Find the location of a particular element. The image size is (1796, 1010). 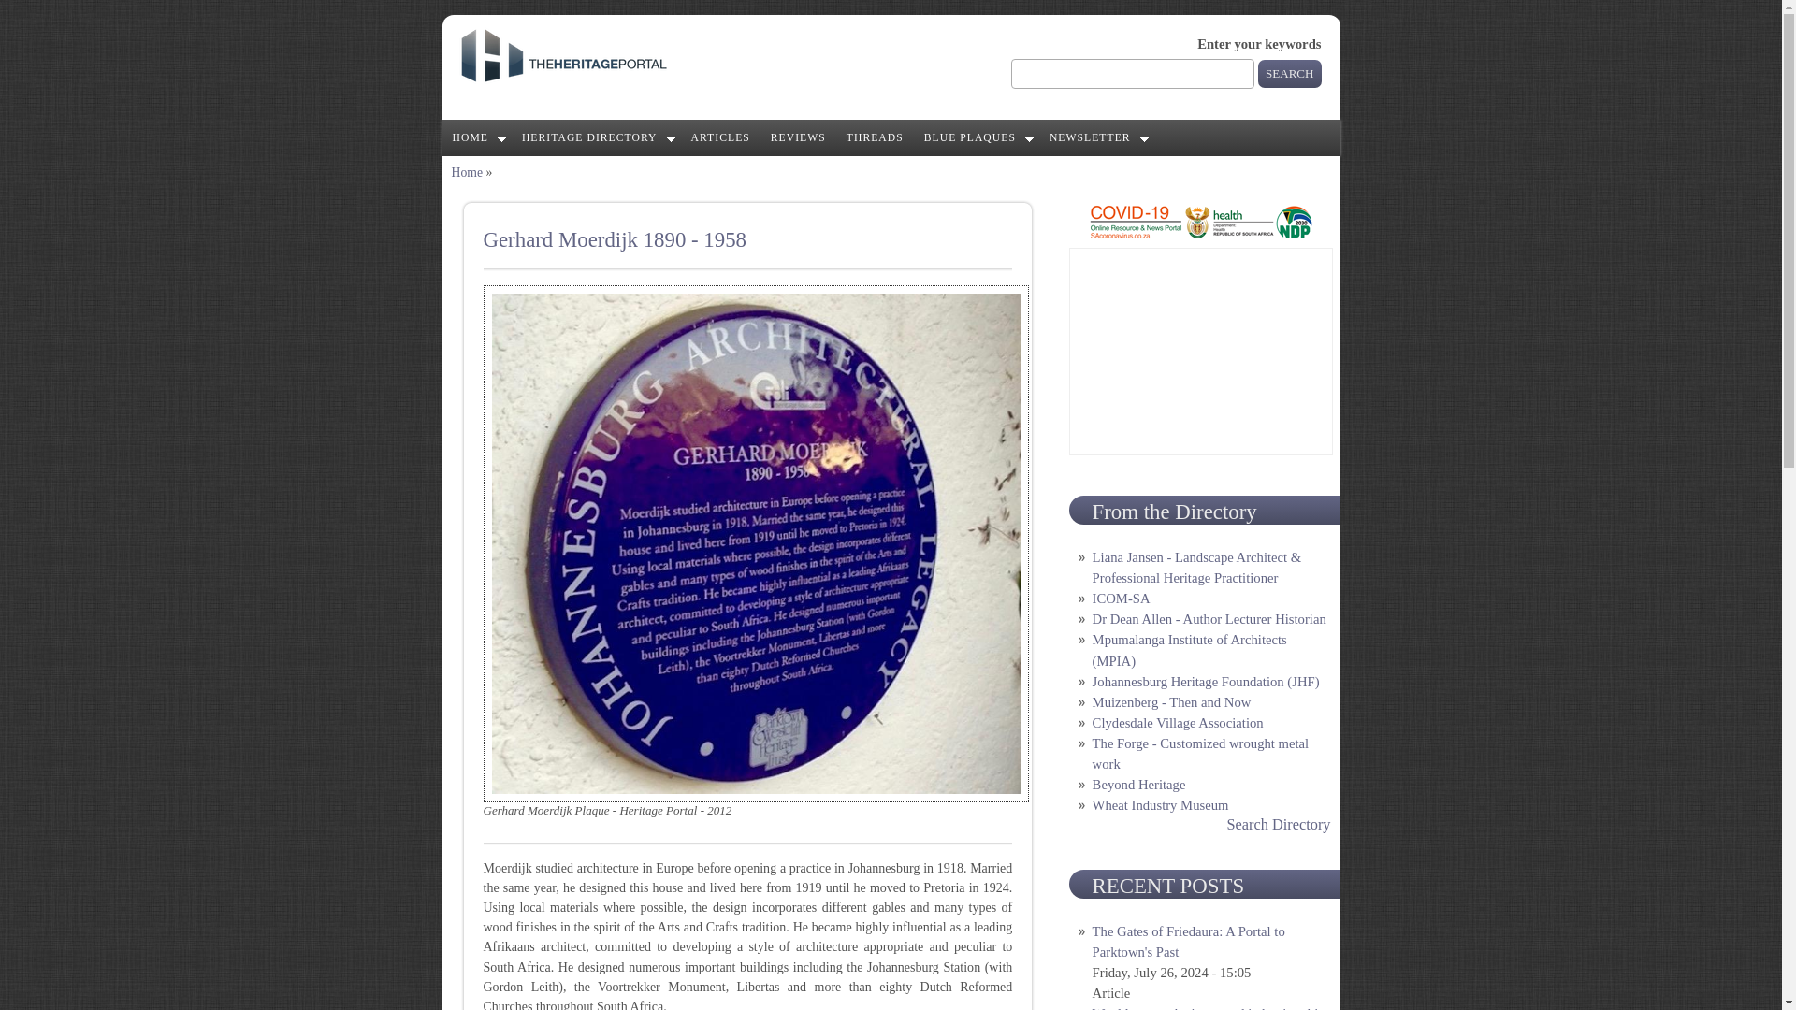

HOME is located at coordinates (475, 138).